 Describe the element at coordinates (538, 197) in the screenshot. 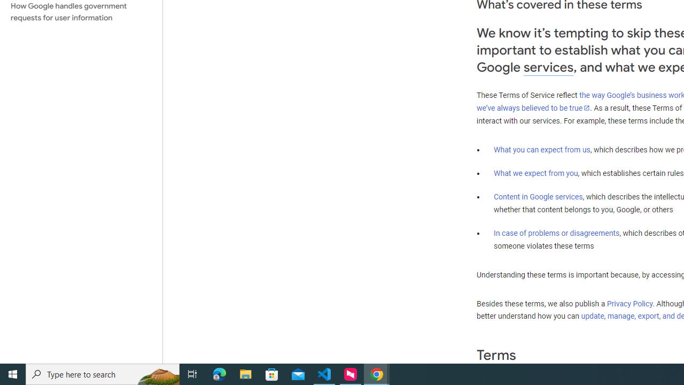

I see `Content in Google services` at that location.